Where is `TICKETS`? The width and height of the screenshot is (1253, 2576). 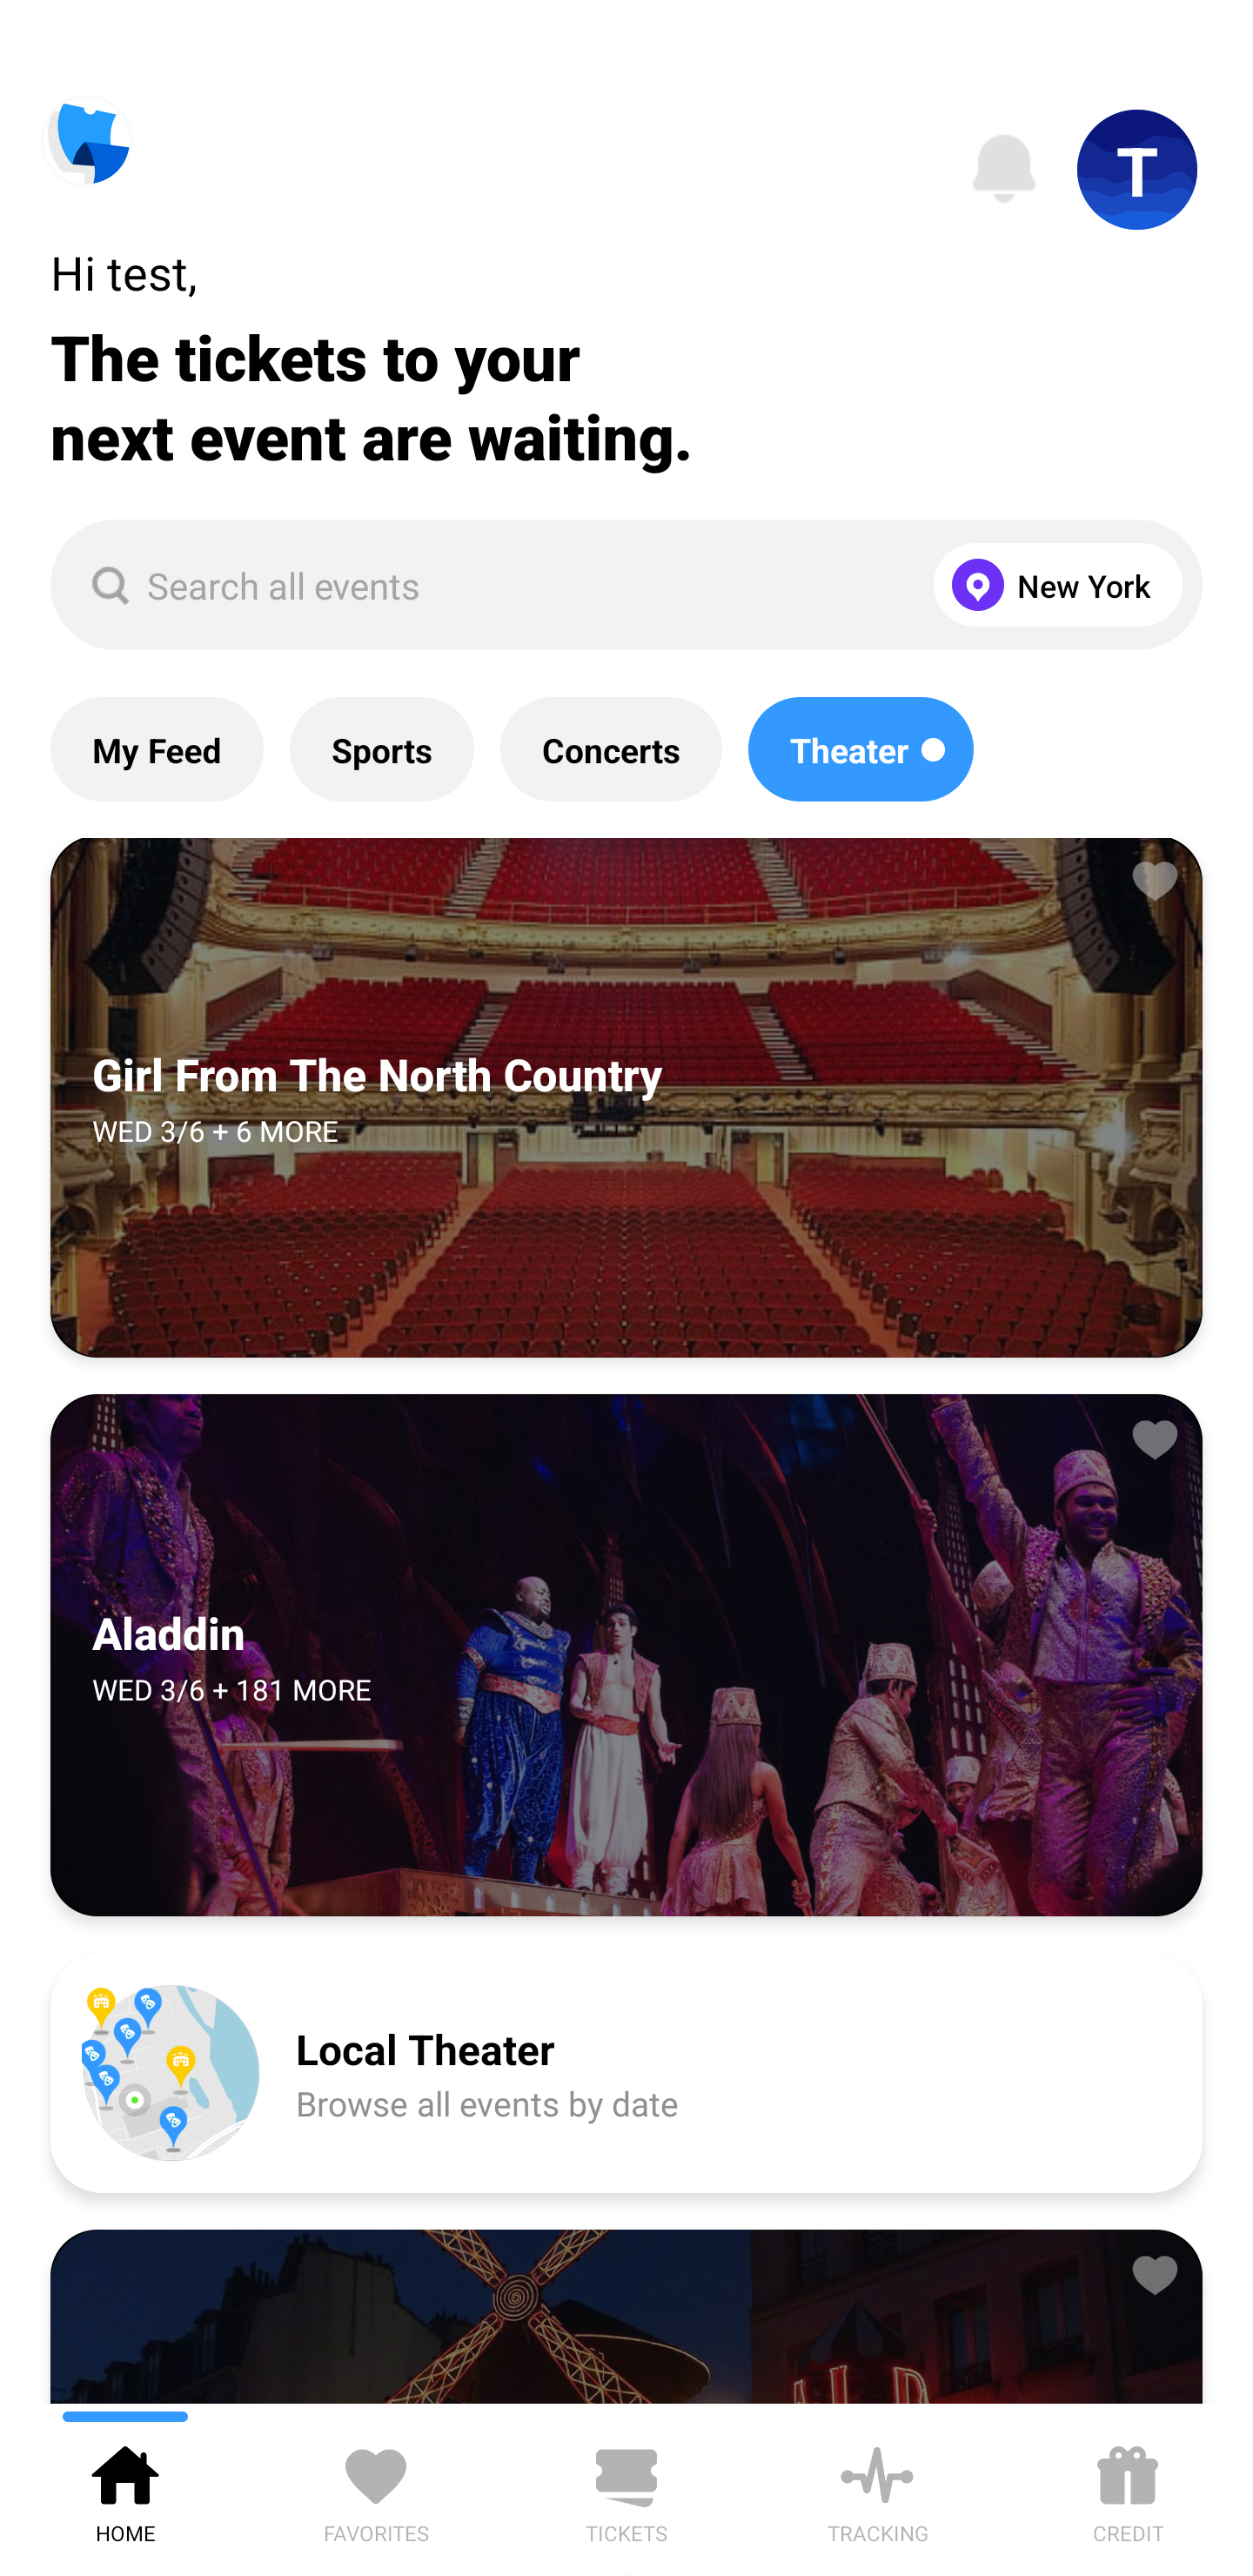
TICKETS is located at coordinates (626, 2489).